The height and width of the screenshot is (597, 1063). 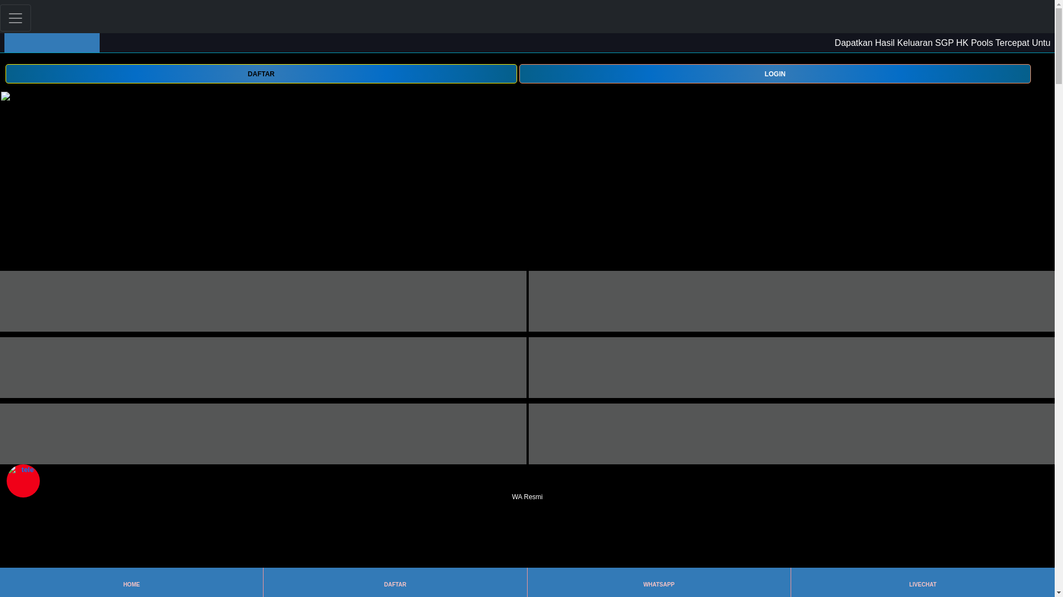 What do you see at coordinates (922, 582) in the screenshot?
I see `LIVECHAT` at bounding box center [922, 582].